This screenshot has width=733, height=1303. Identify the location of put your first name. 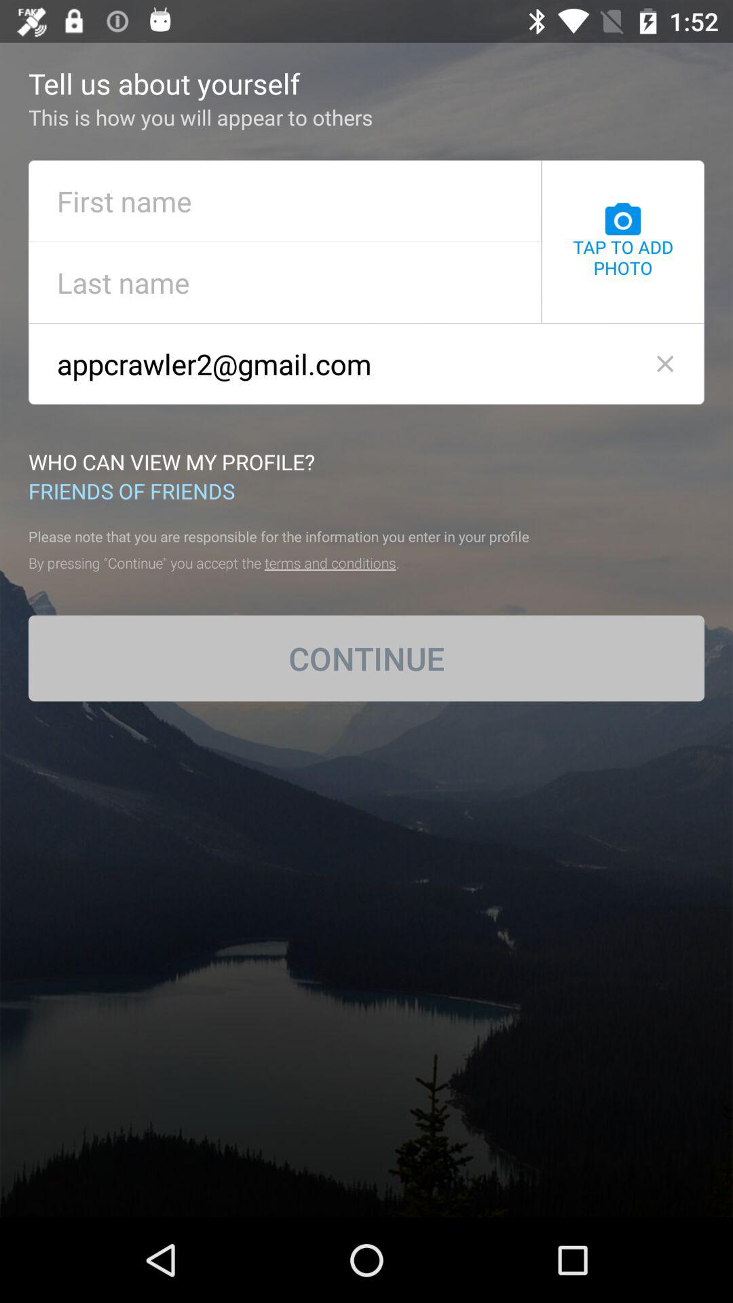
(285, 201).